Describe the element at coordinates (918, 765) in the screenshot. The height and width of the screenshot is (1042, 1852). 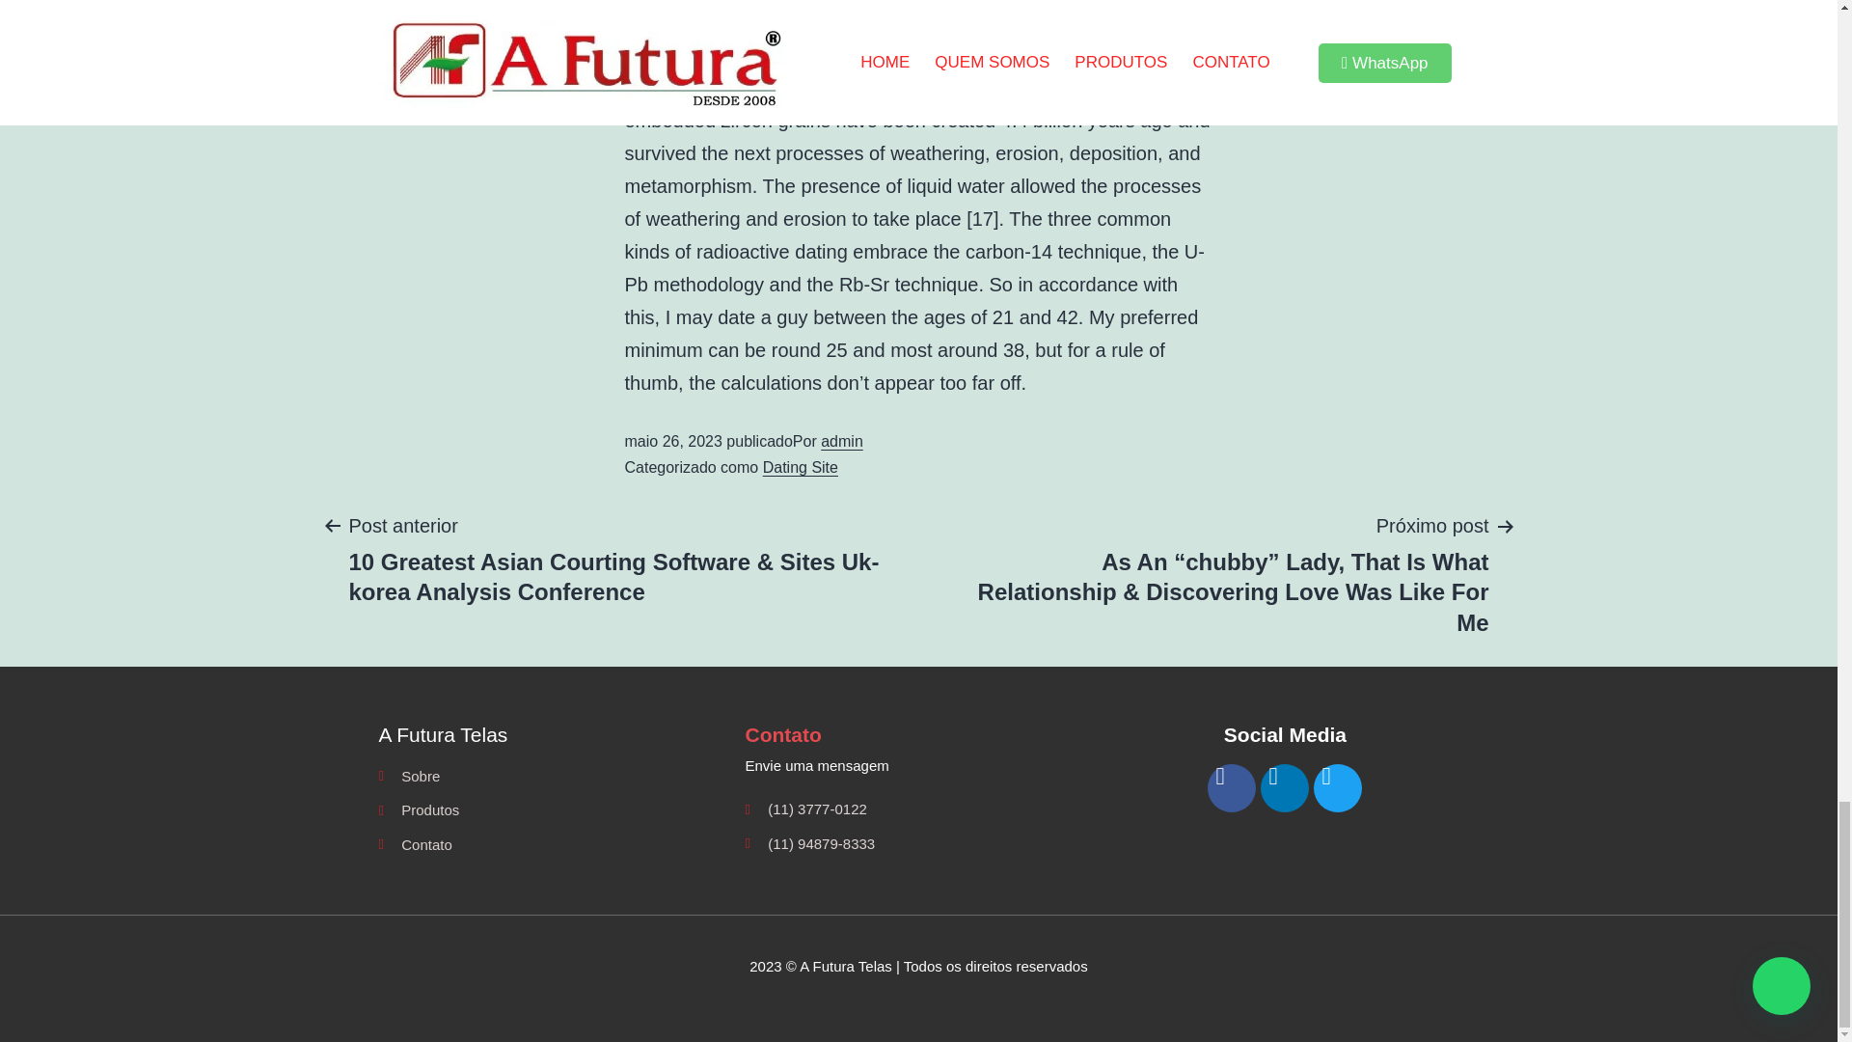
I see `Envie uma mensagem` at that location.